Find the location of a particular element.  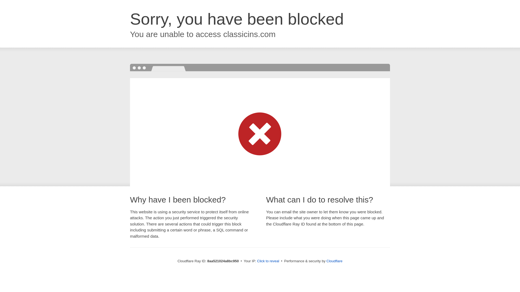

Click to reveal is located at coordinates (268, 261).